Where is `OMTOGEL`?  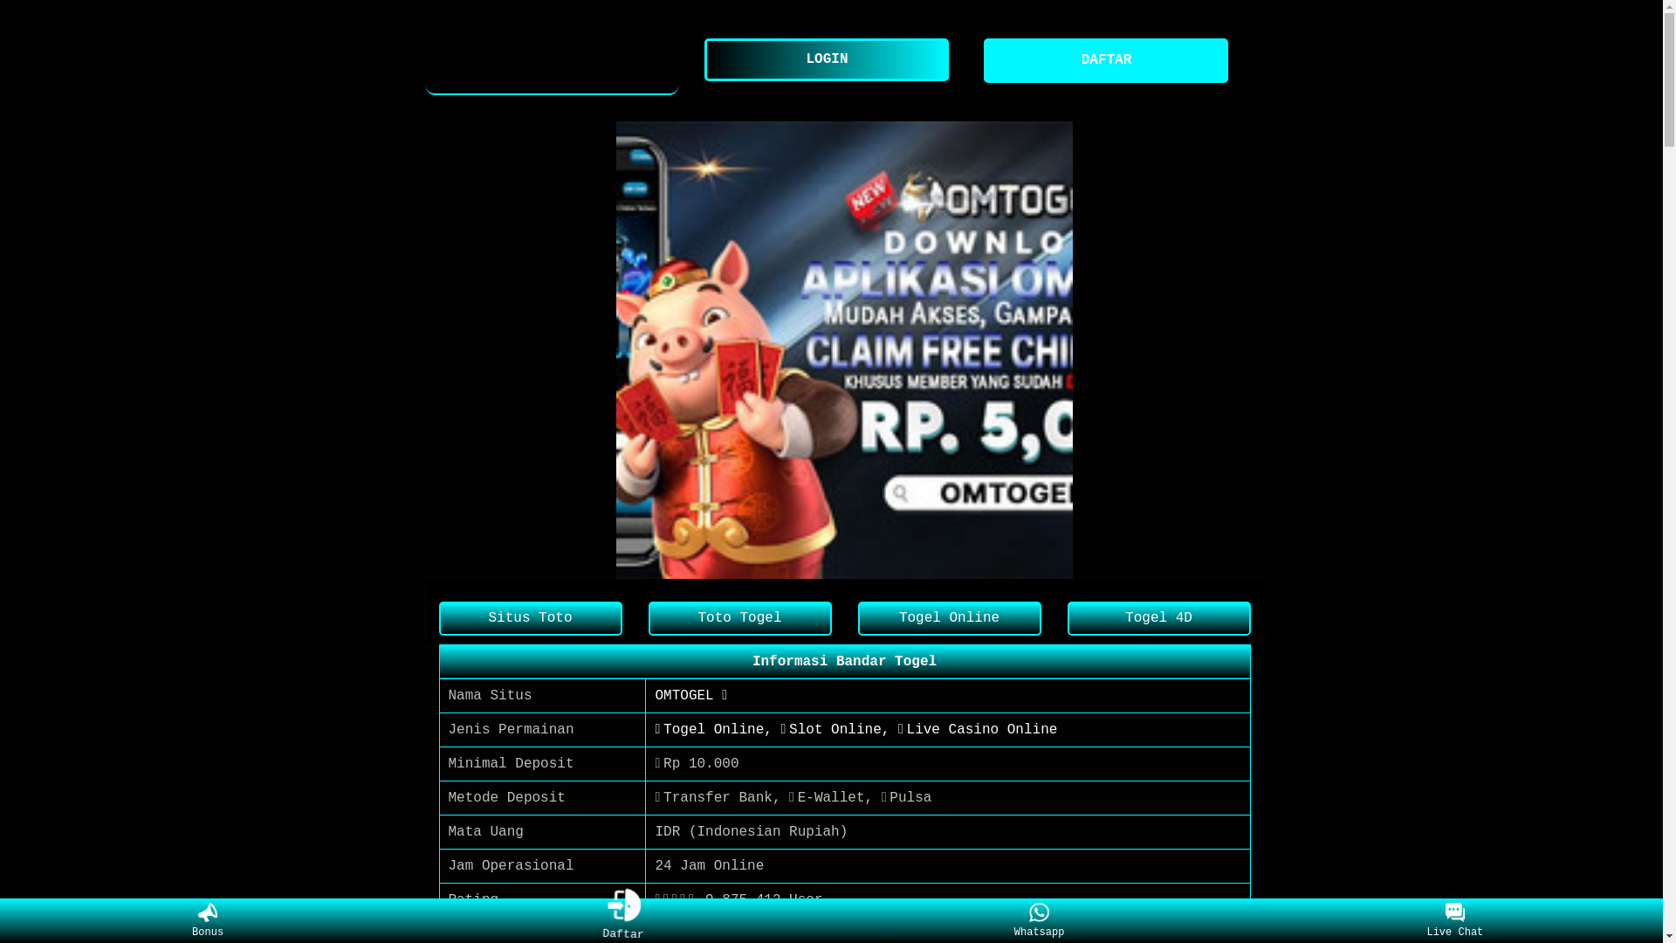
OMTOGEL is located at coordinates (553, 61).